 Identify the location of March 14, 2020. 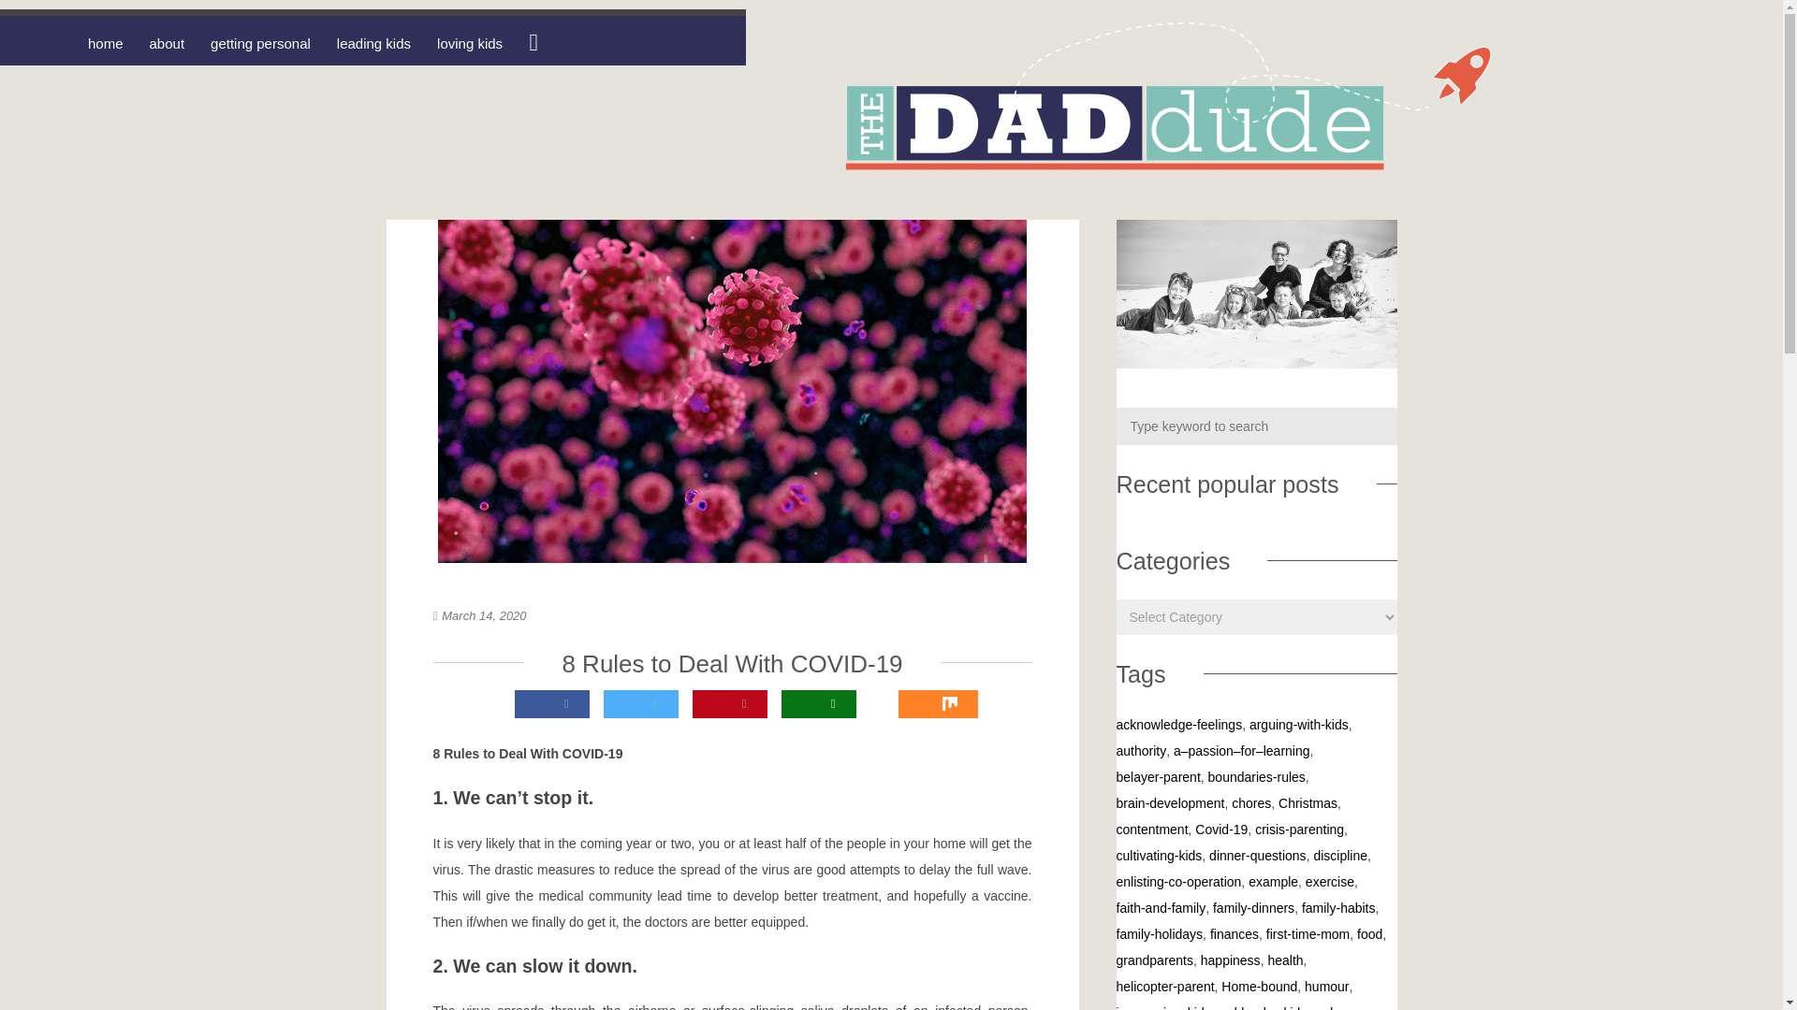
(484, 615).